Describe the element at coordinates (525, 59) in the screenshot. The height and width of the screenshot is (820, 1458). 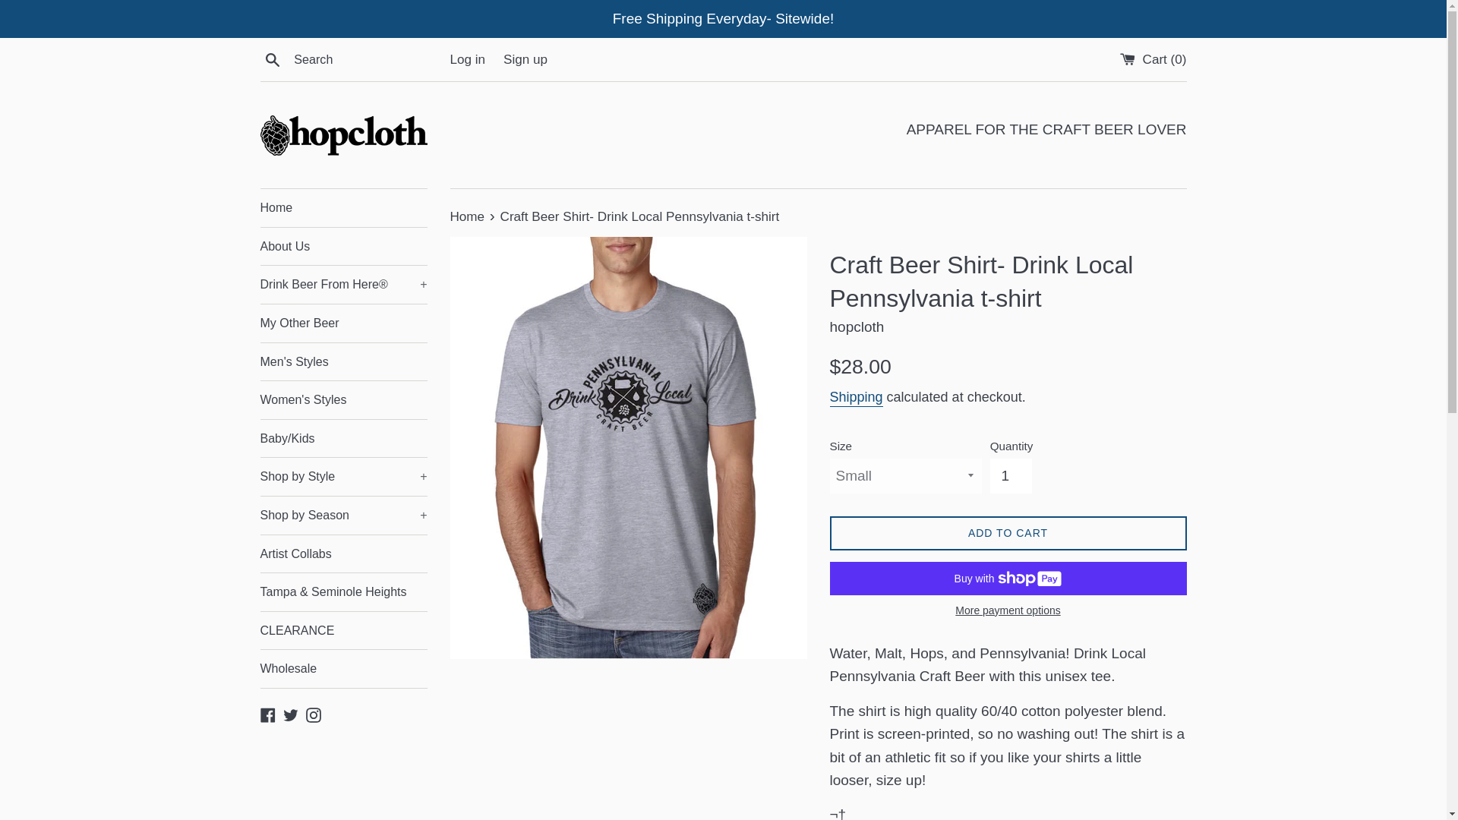
I see `Sign up` at that location.